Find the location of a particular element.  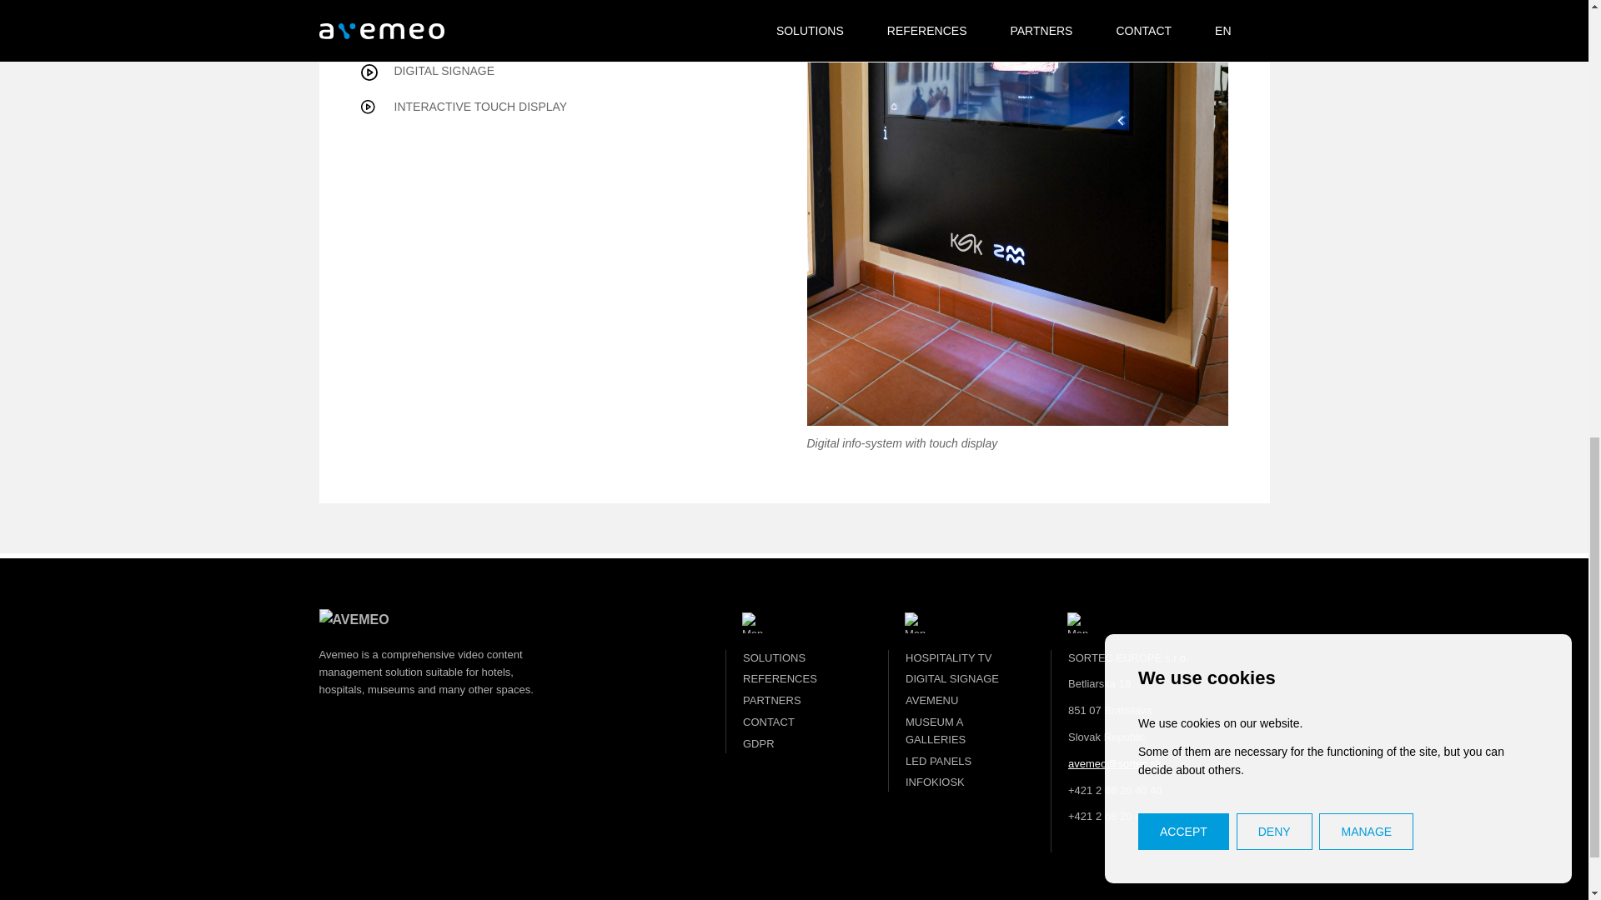

PARTNERS is located at coordinates (772, 702).